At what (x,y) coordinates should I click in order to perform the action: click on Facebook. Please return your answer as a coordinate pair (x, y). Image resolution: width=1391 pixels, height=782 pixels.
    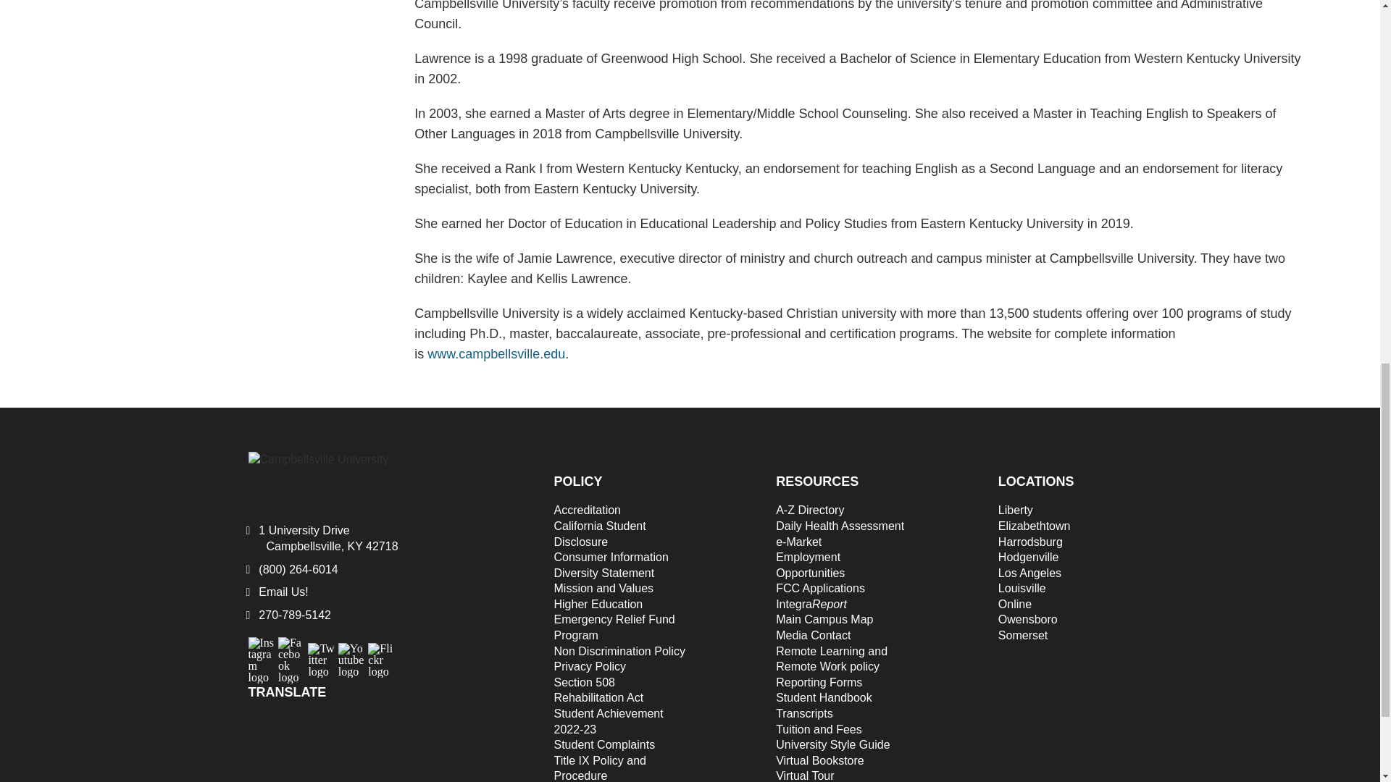
    Looking at the image, I should click on (291, 650).